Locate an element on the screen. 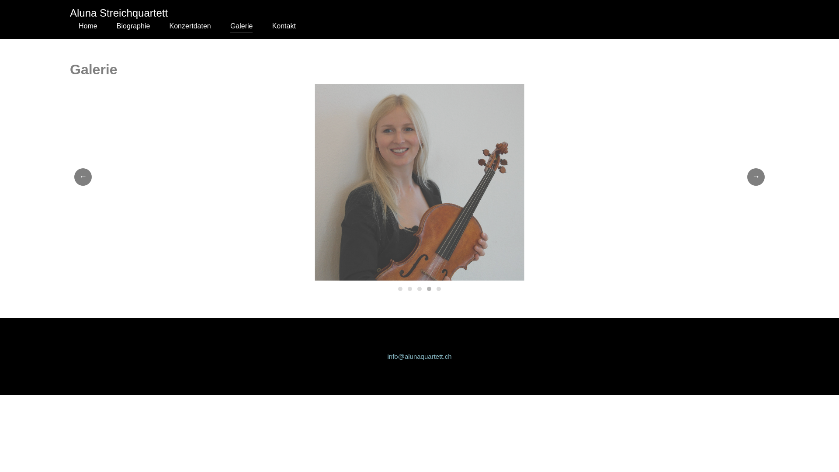  Kontakt is located at coordinates (284, 26).